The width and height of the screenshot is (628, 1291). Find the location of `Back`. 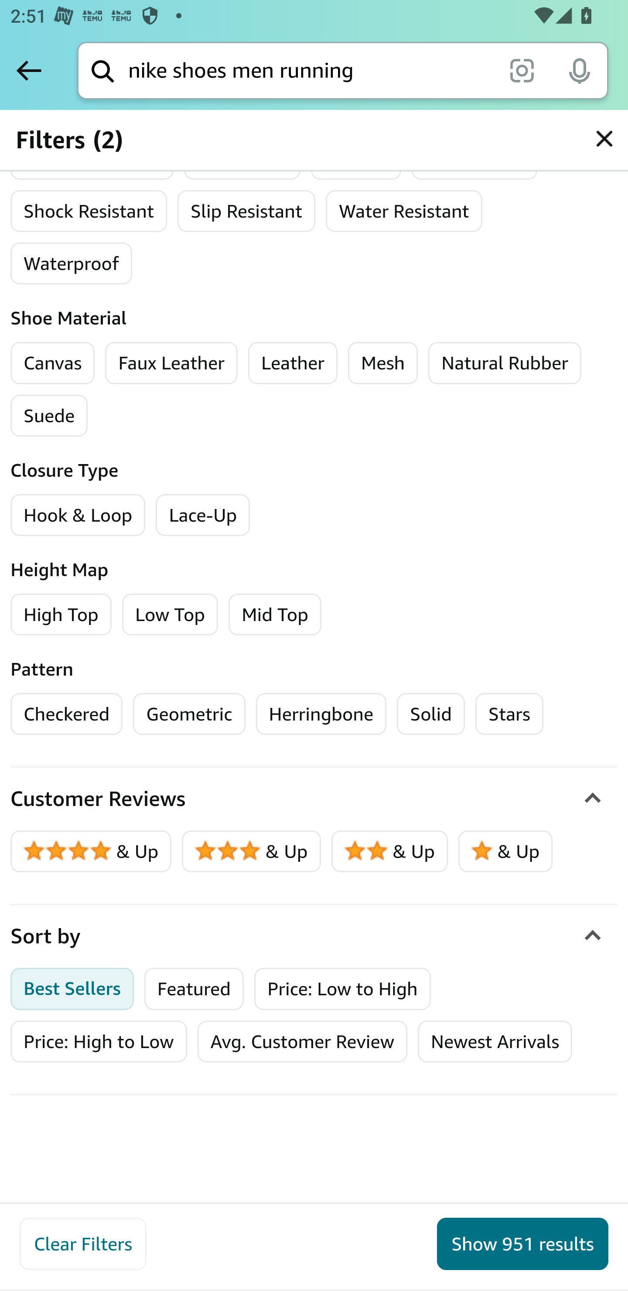

Back is located at coordinates (29, 70).